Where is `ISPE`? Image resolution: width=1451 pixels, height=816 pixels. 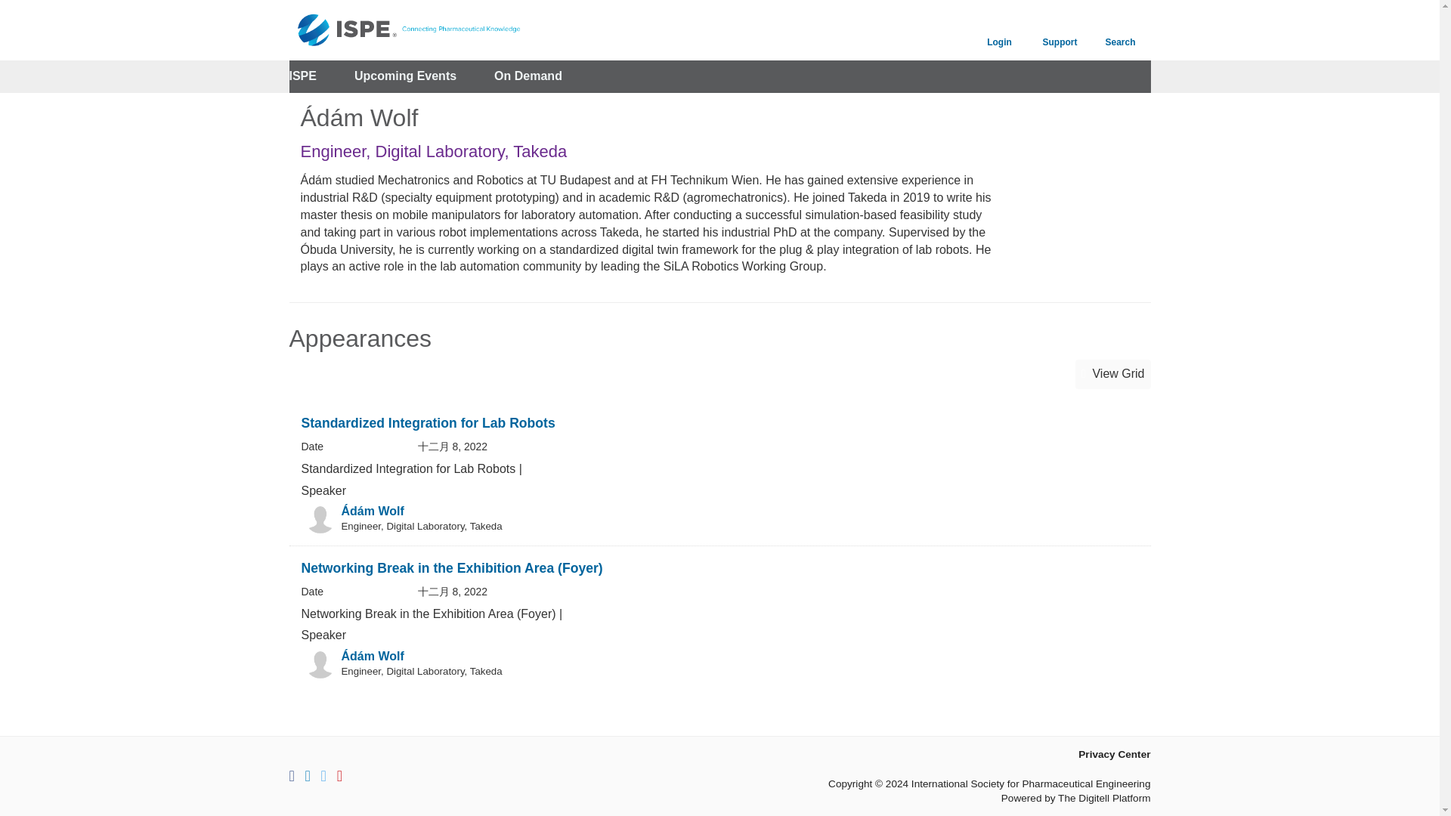
ISPE is located at coordinates (302, 76).